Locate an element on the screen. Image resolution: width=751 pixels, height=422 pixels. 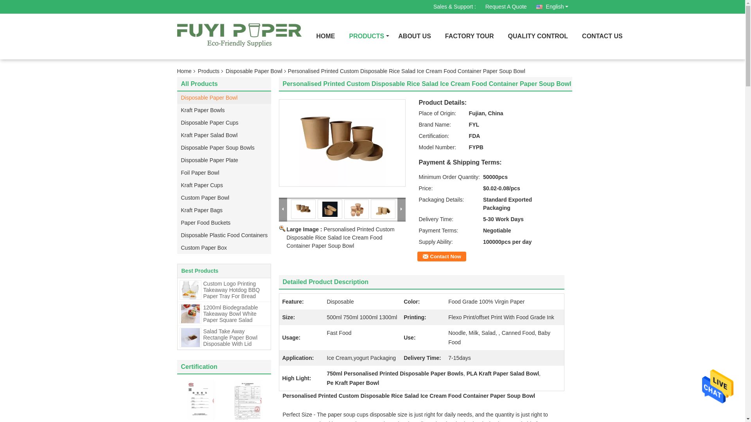
English is located at coordinates (552, 5).